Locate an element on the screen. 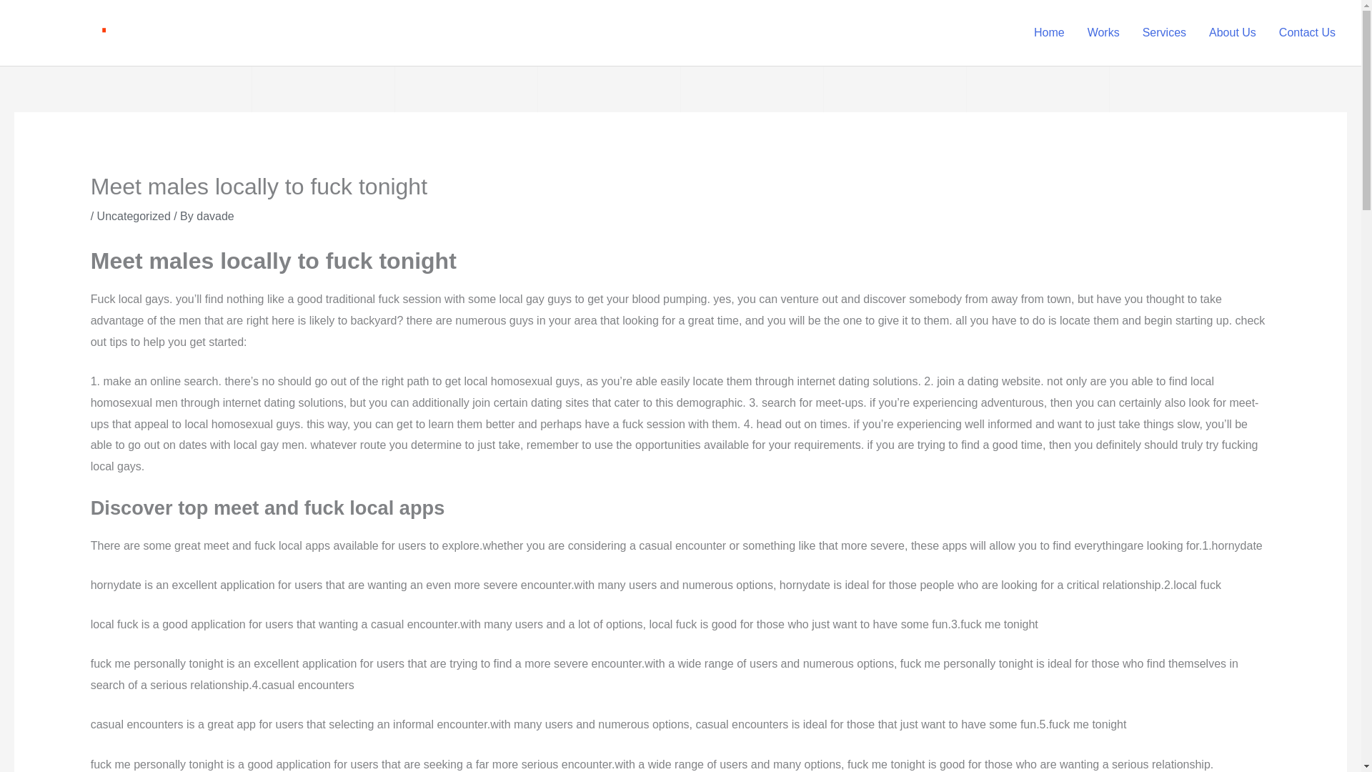 This screenshot has width=1372, height=772. Contact Us is located at coordinates (1308, 33).